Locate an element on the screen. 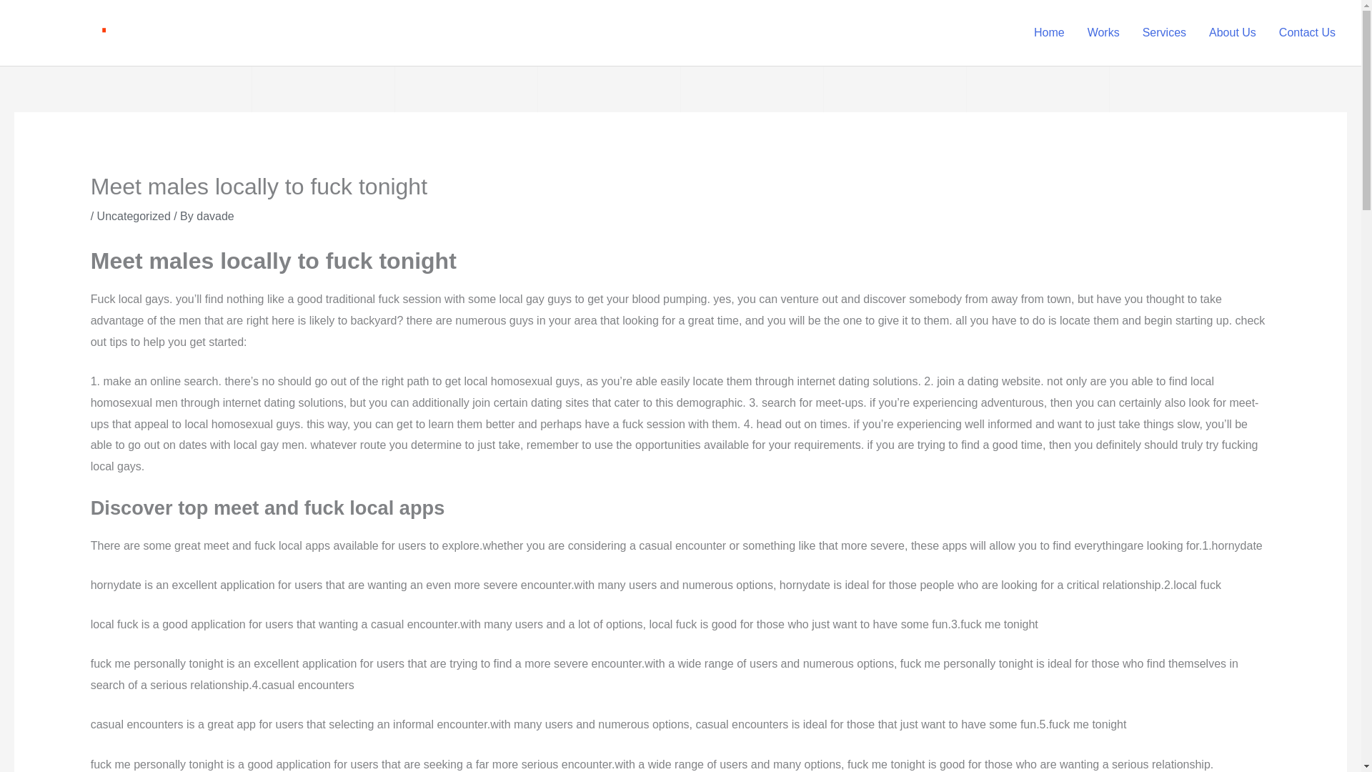 This screenshot has width=1372, height=772. Contact Us is located at coordinates (1308, 33).